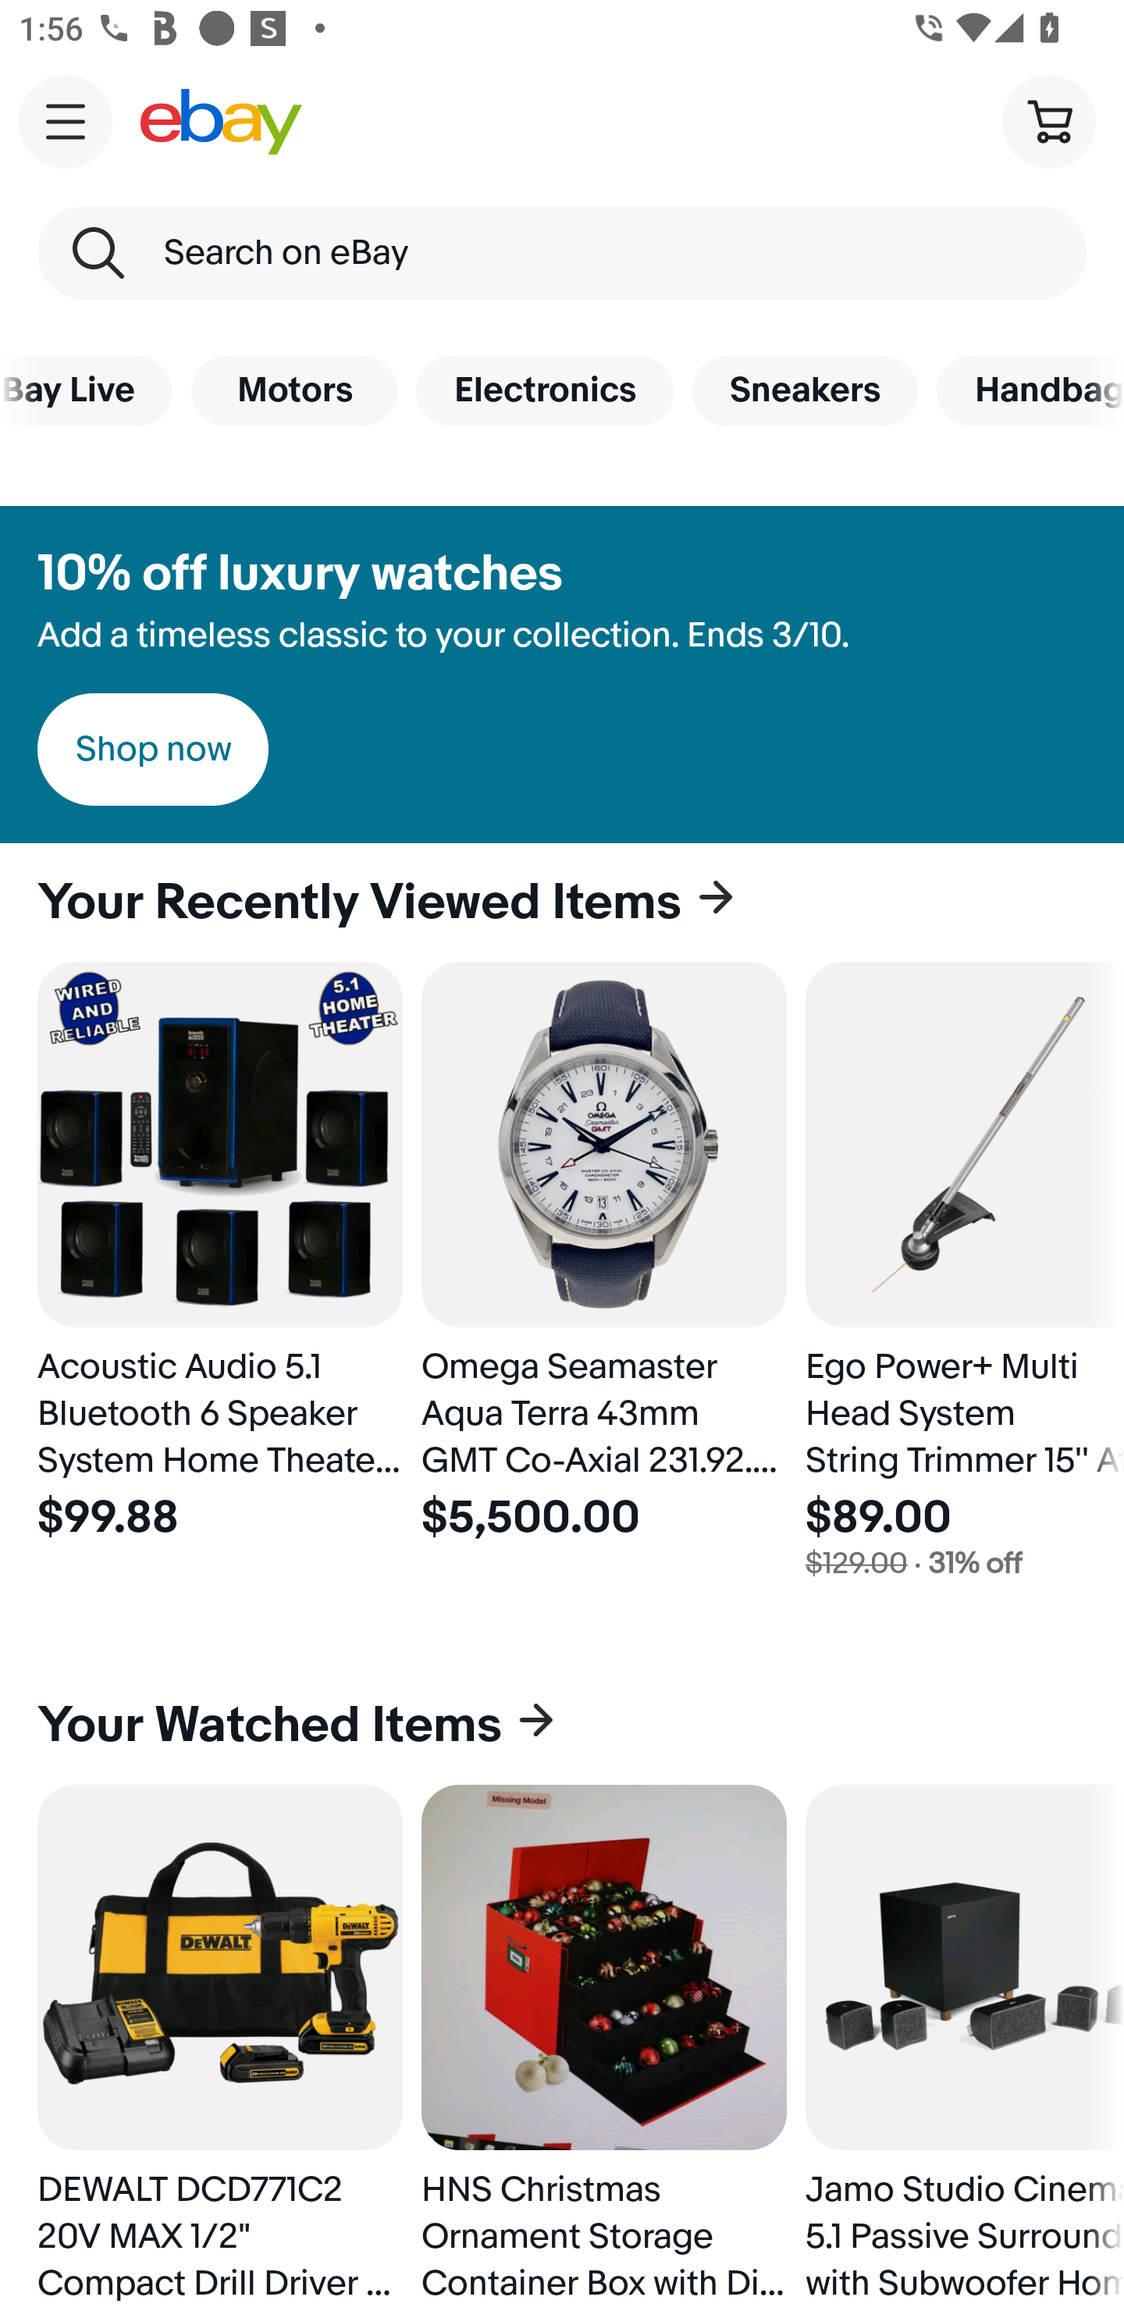 Image resolution: width=1124 pixels, height=2311 pixels. Describe the element at coordinates (86, 390) in the screenshot. I see `eBay Live` at that location.